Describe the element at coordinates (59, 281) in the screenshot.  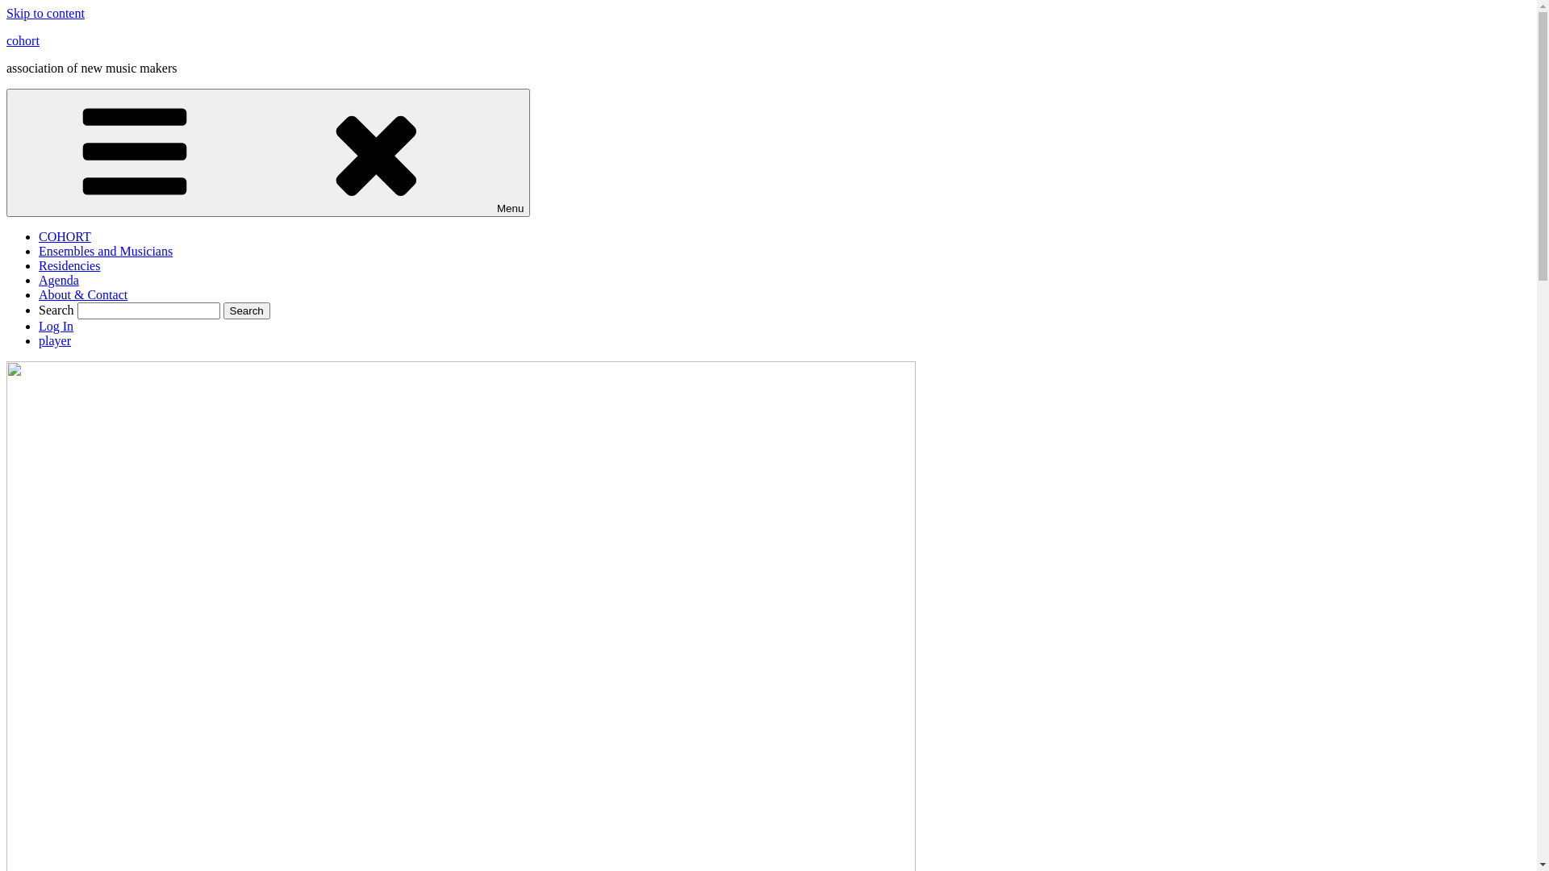
I see `Agenda` at that location.